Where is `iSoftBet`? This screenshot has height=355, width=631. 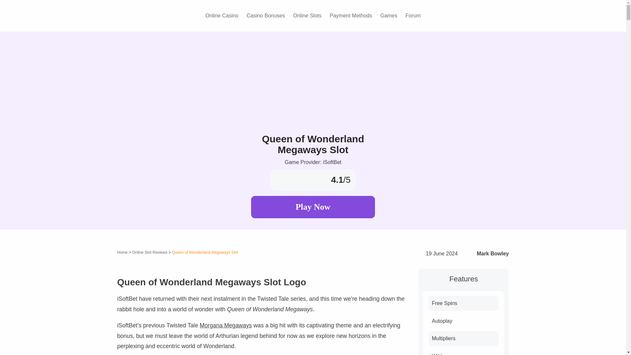
iSoftBet is located at coordinates (313, 162).